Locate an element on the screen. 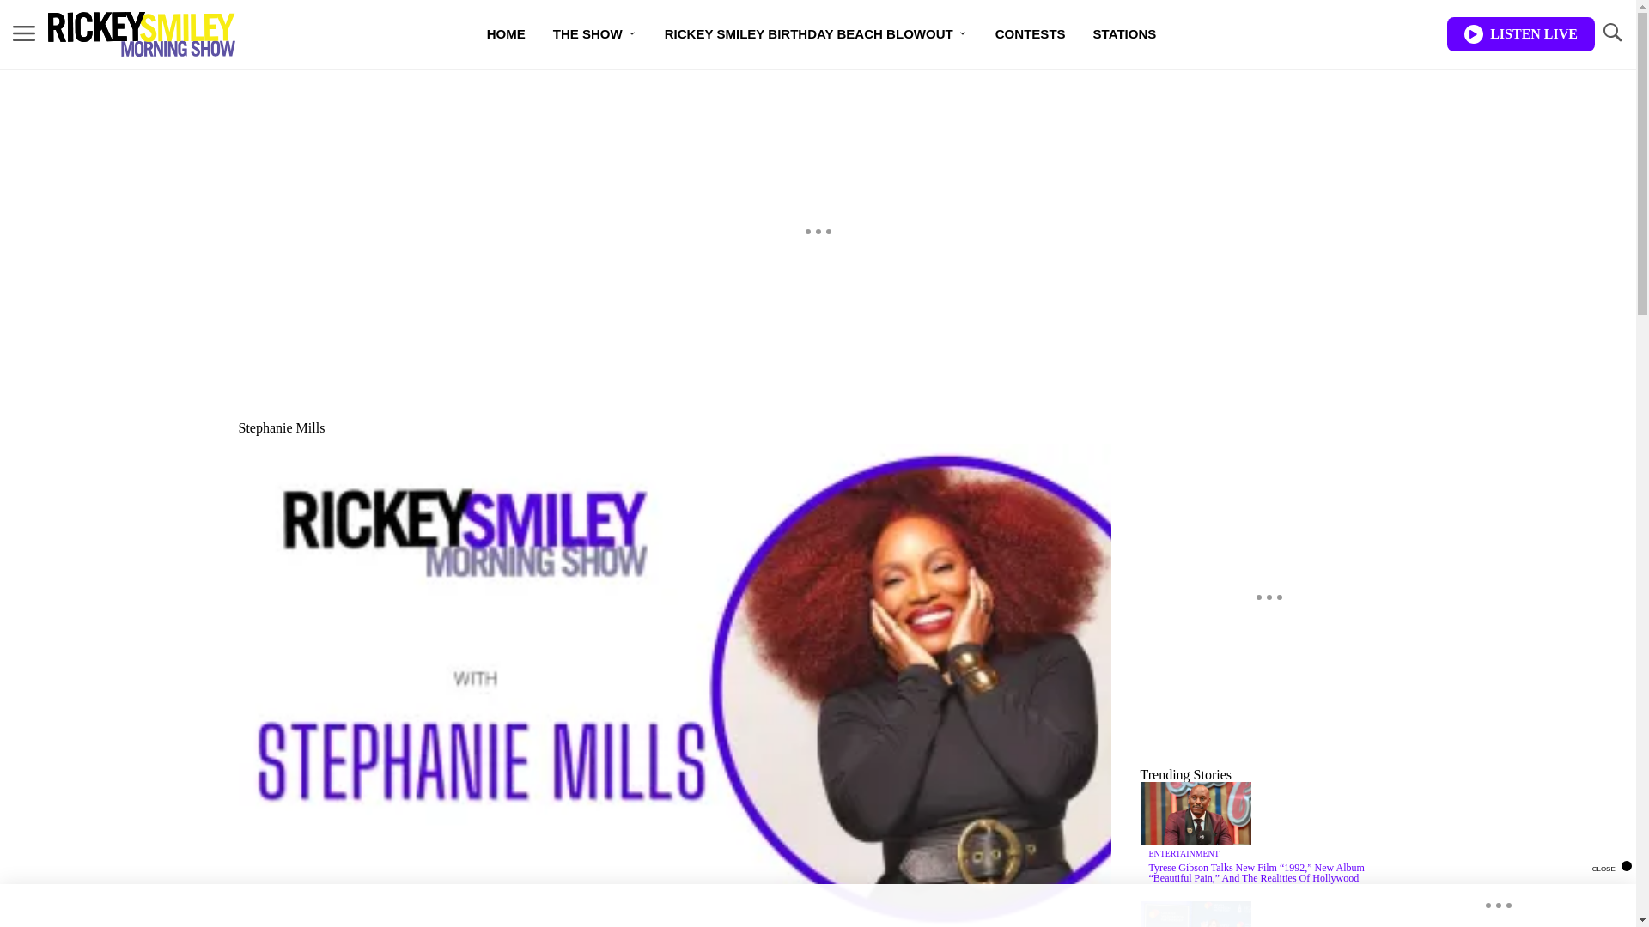 The height and width of the screenshot is (927, 1649). THE SHOW is located at coordinates (594, 34).